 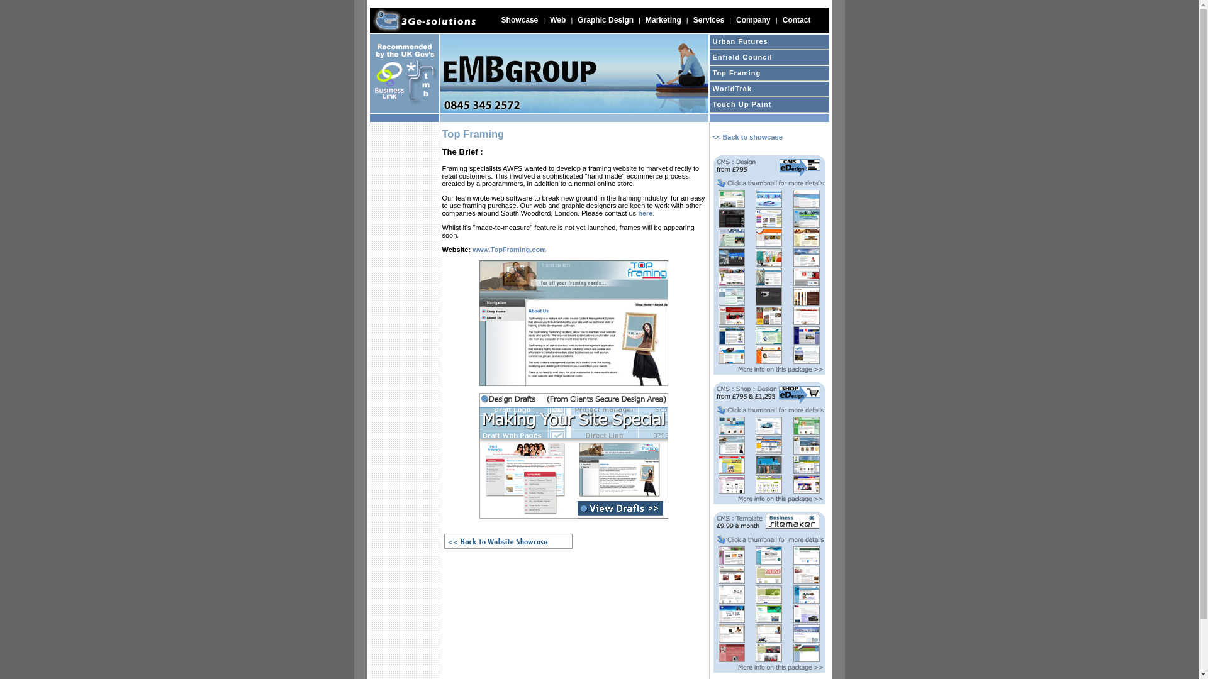 I want to click on Company, so click(x=754, y=20).